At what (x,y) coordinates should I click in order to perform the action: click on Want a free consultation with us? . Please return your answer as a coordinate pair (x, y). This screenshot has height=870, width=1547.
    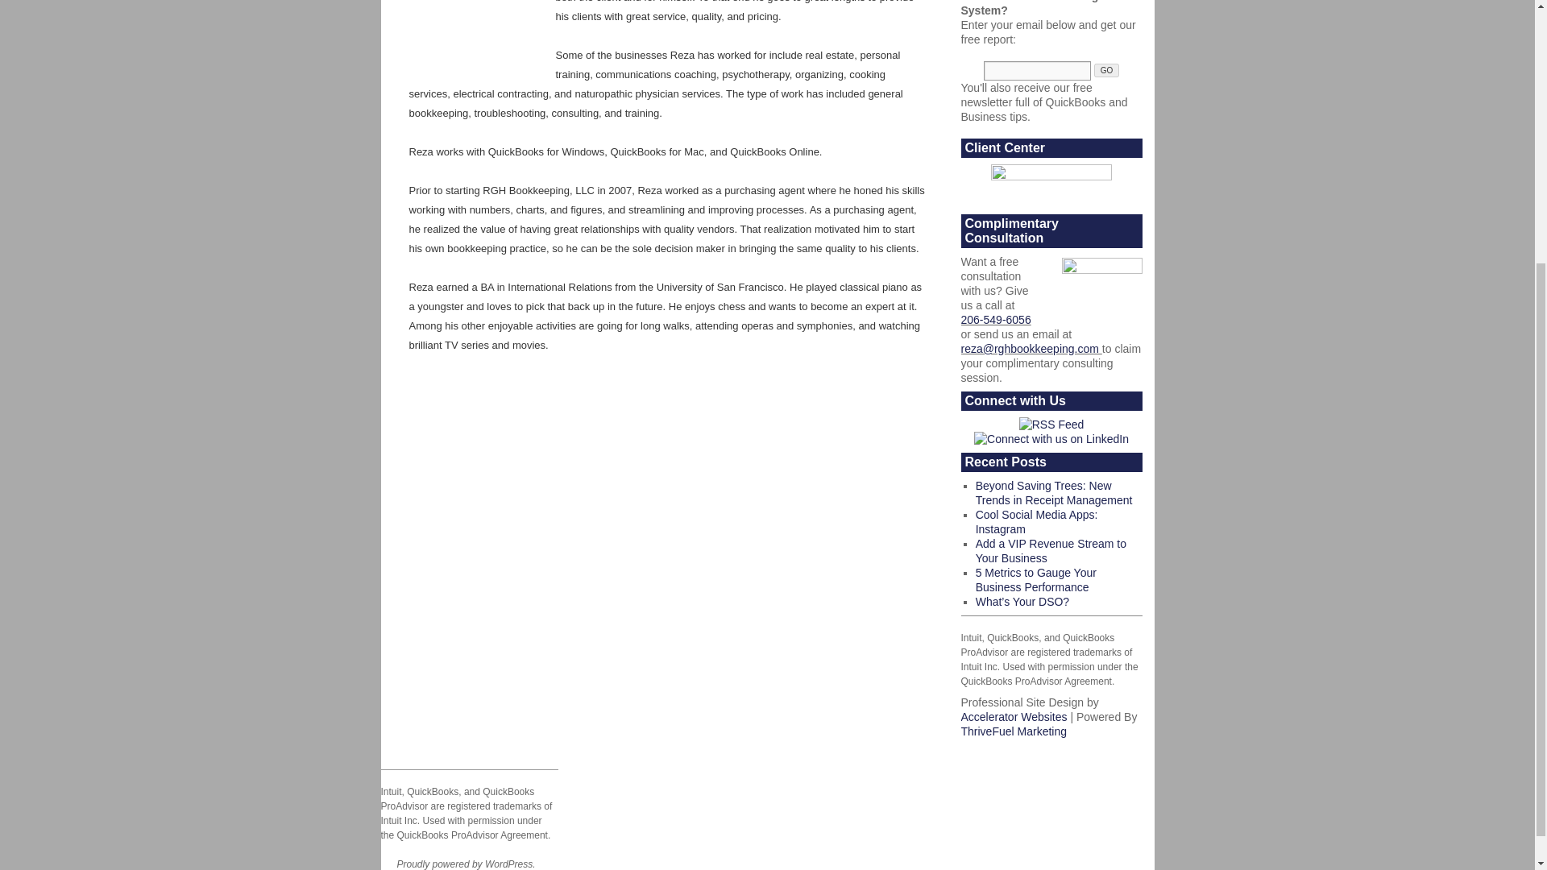
    Looking at the image, I should click on (1102, 284).